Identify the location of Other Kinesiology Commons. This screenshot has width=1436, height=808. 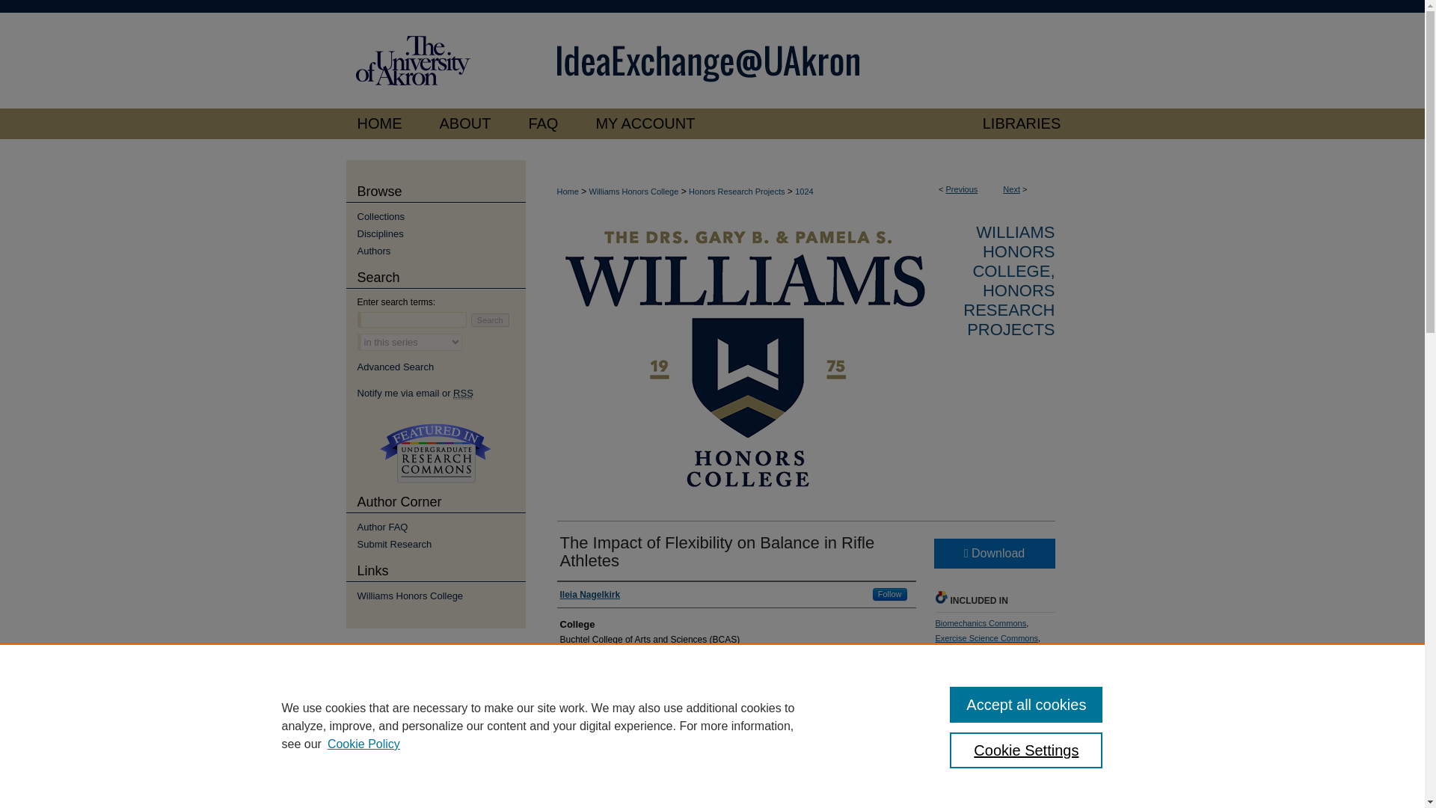
(992, 660).